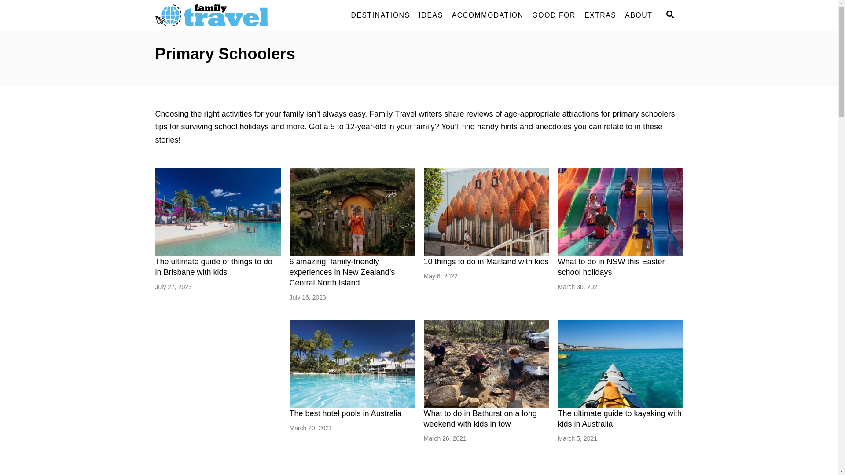 This screenshot has width=845, height=475. What do you see at coordinates (346, 413) in the screenshot?
I see `The best hotel pools in Australia` at bounding box center [346, 413].